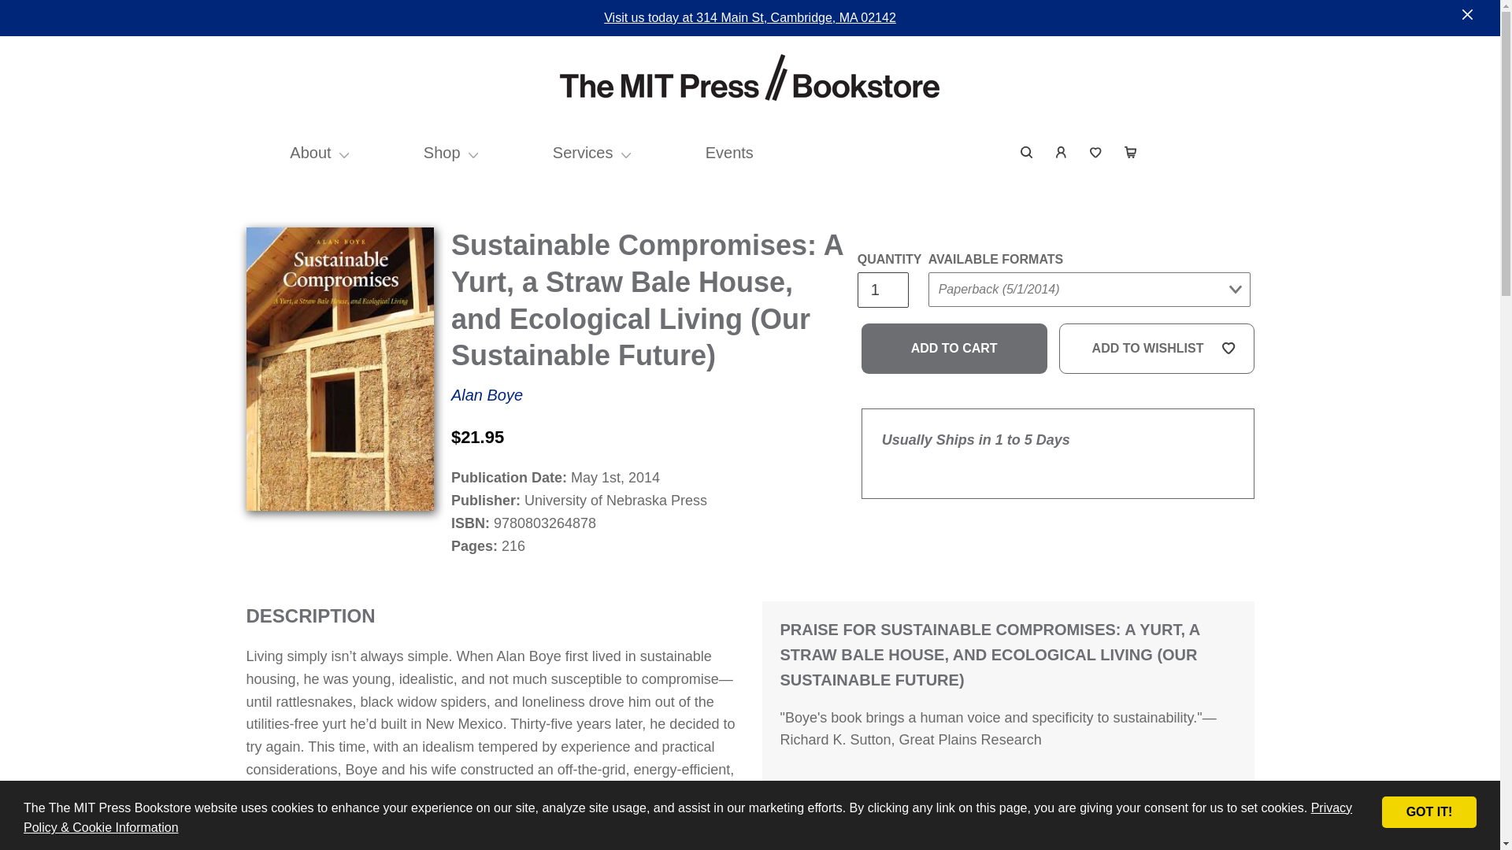 The height and width of the screenshot is (850, 1512). I want to click on Submit, so click(958, 320).